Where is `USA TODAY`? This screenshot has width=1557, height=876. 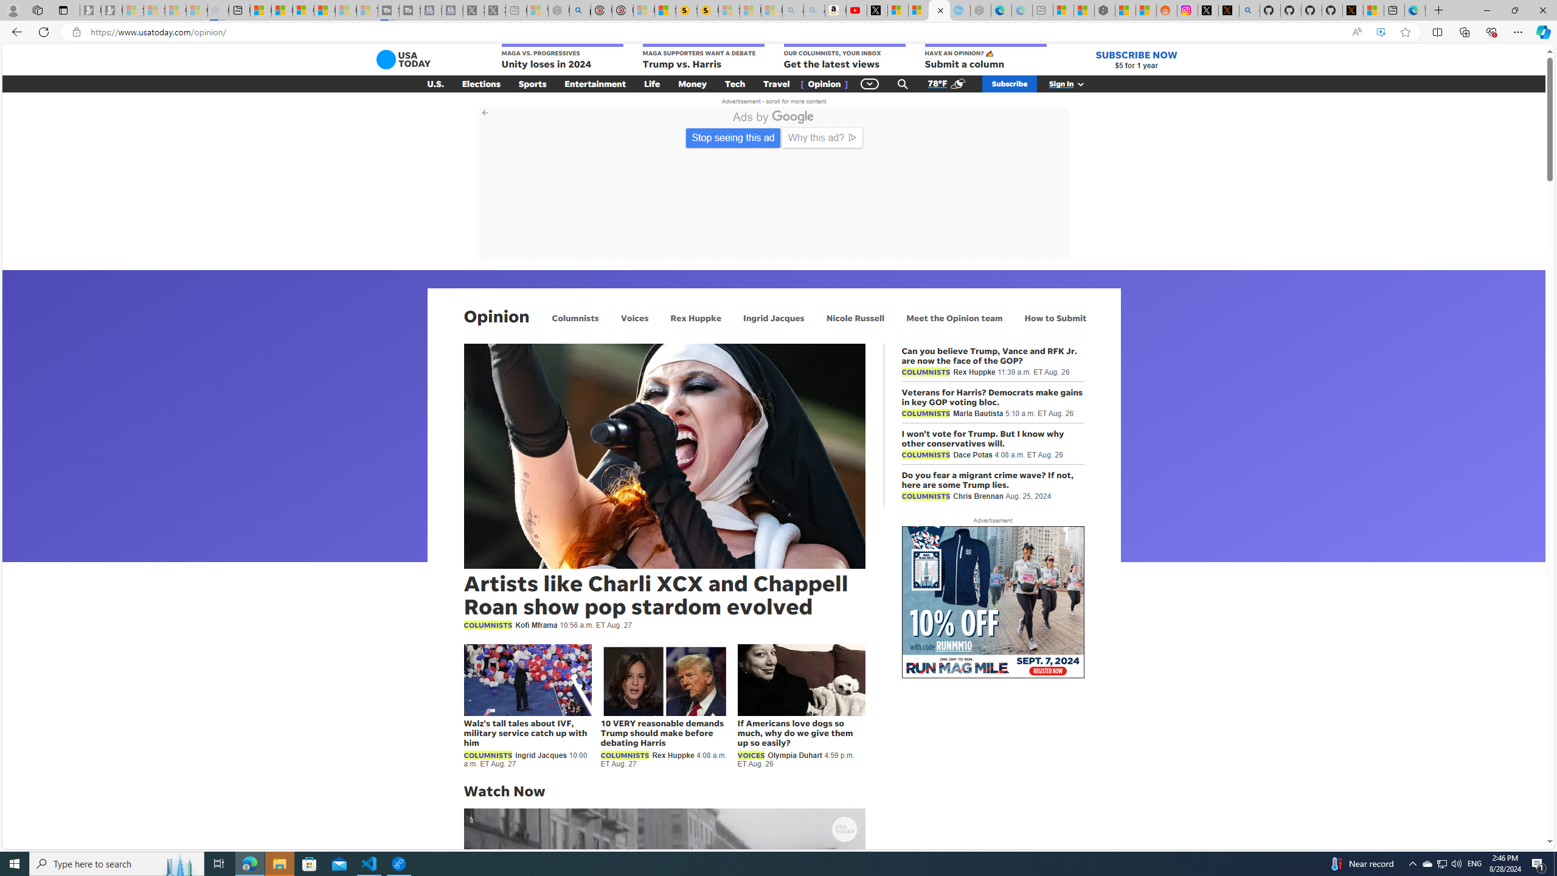
USA TODAY is located at coordinates (403, 60).